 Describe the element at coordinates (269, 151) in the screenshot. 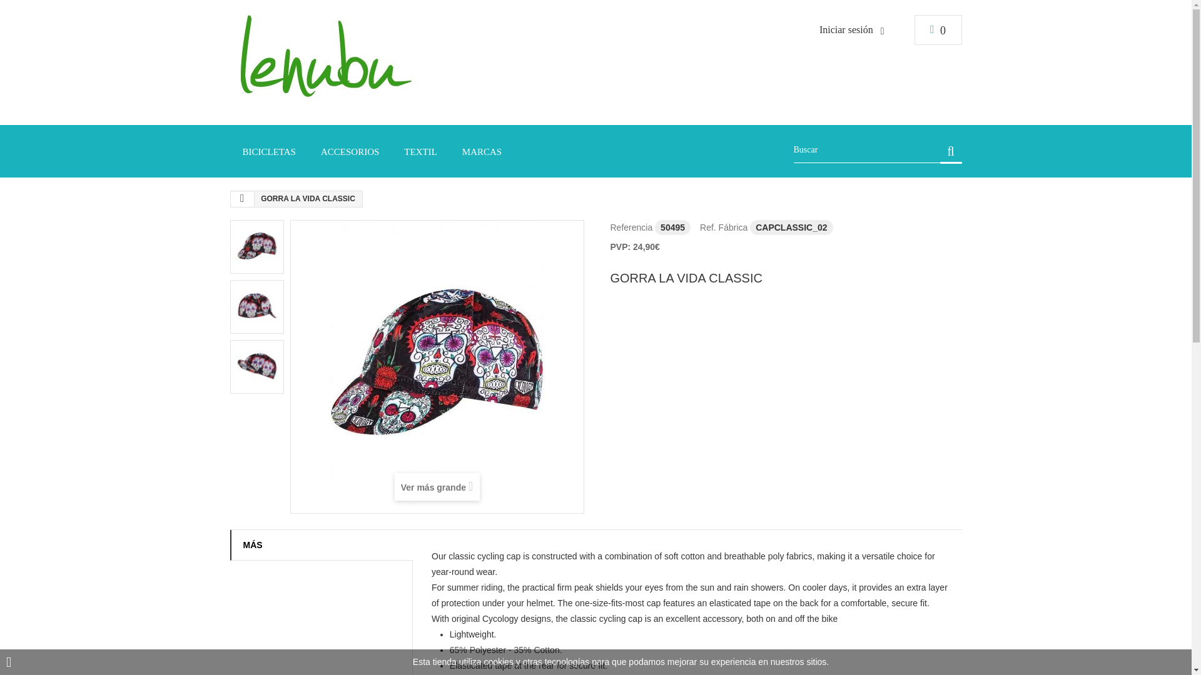

I see `Bicicletas` at that location.